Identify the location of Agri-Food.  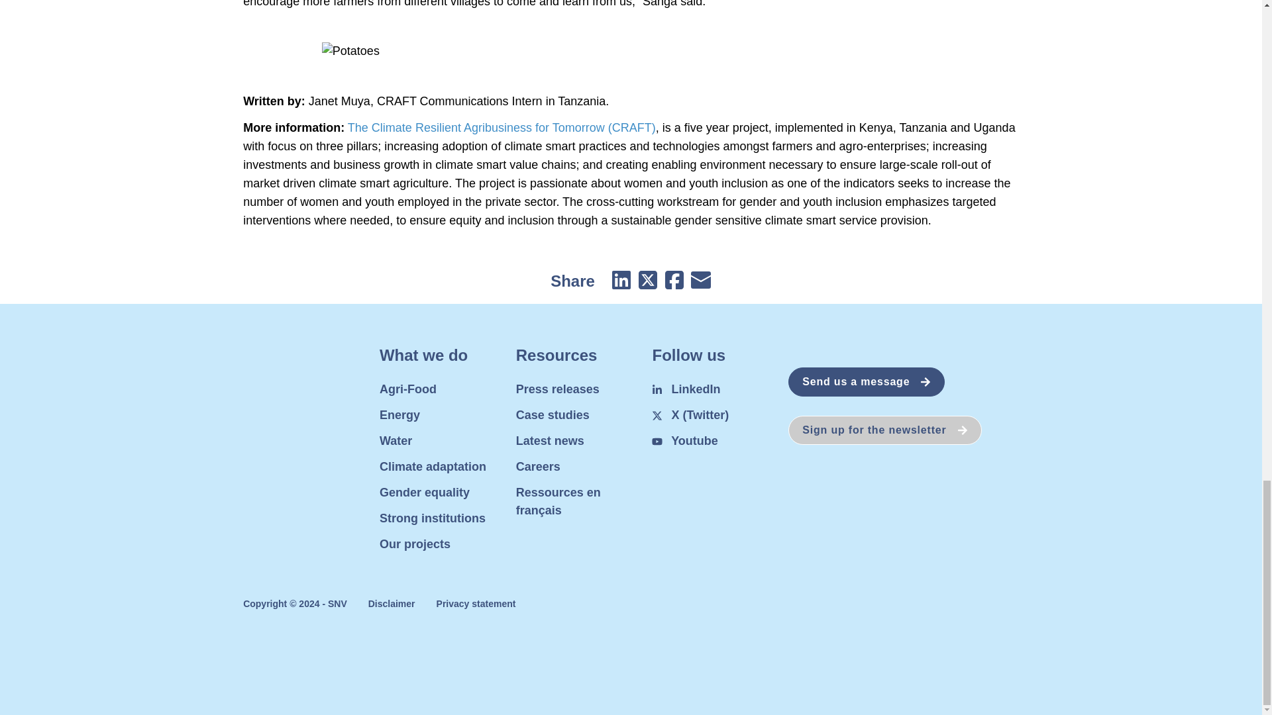
(407, 389).